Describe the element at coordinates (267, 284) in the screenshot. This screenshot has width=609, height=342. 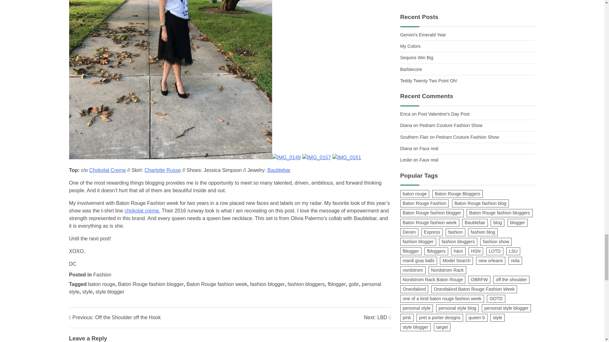
I see `Baton Rouge fashion blogger` at that location.